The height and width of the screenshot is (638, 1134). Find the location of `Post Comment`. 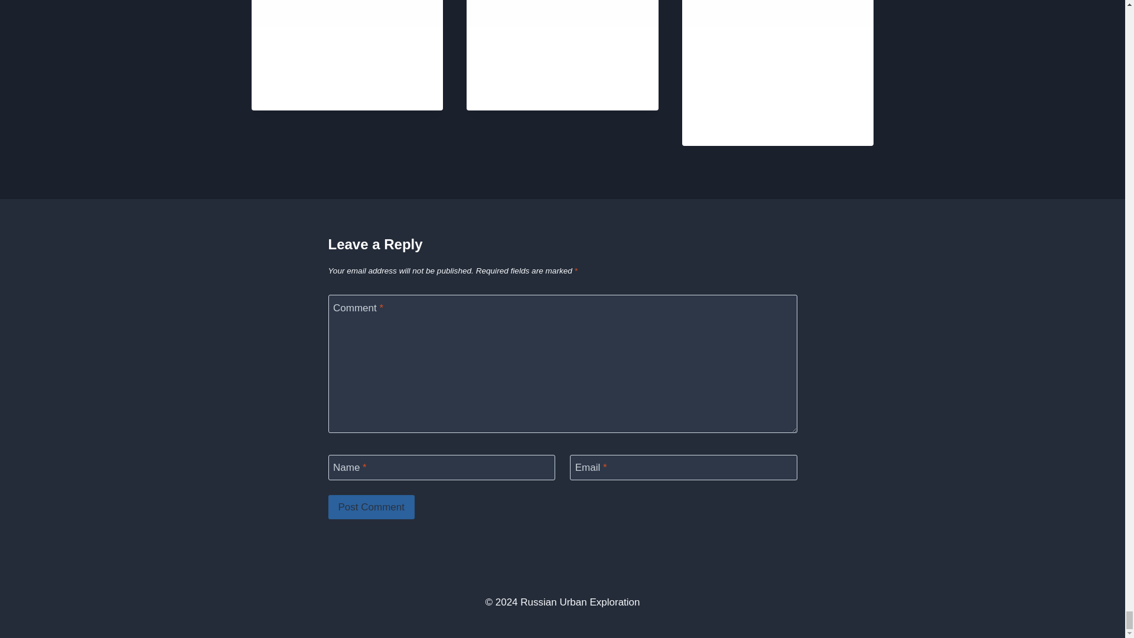

Post Comment is located at coordinates (372, 507).